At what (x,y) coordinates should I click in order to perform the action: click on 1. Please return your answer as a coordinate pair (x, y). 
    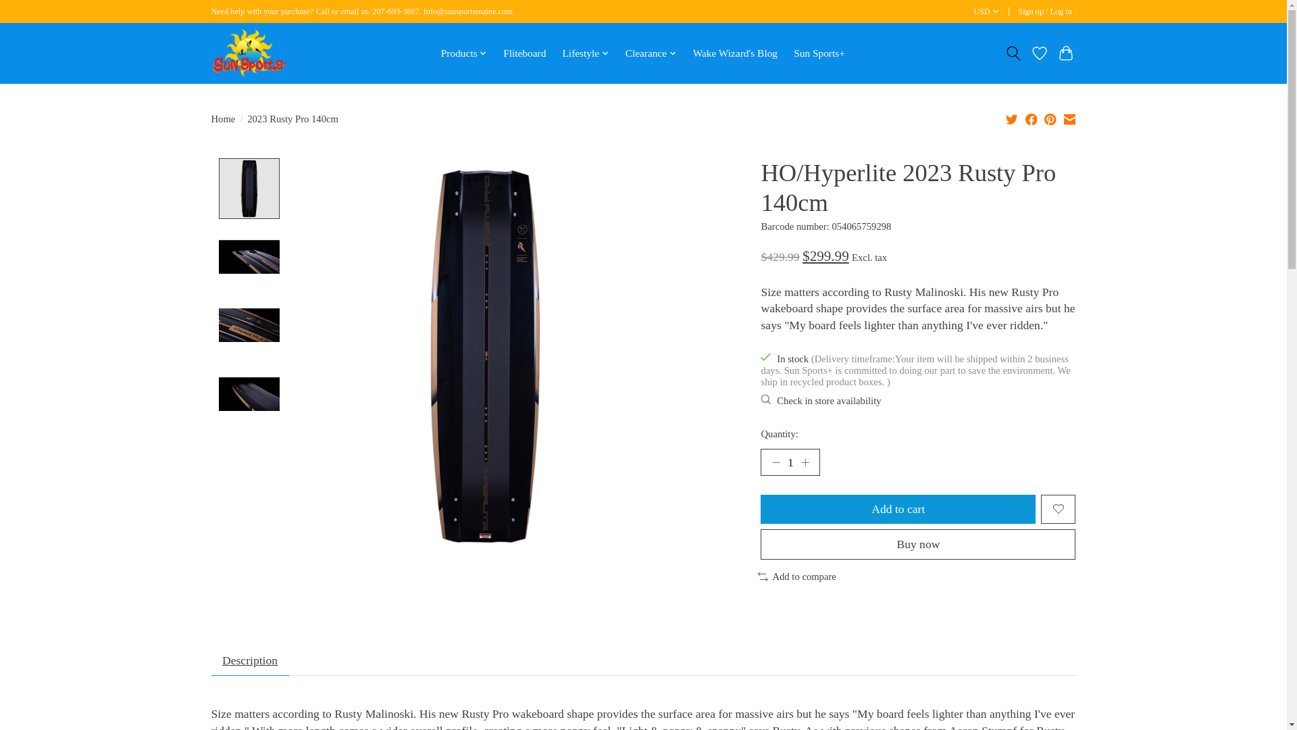
    Looking at the image, I should click on (790, 462).